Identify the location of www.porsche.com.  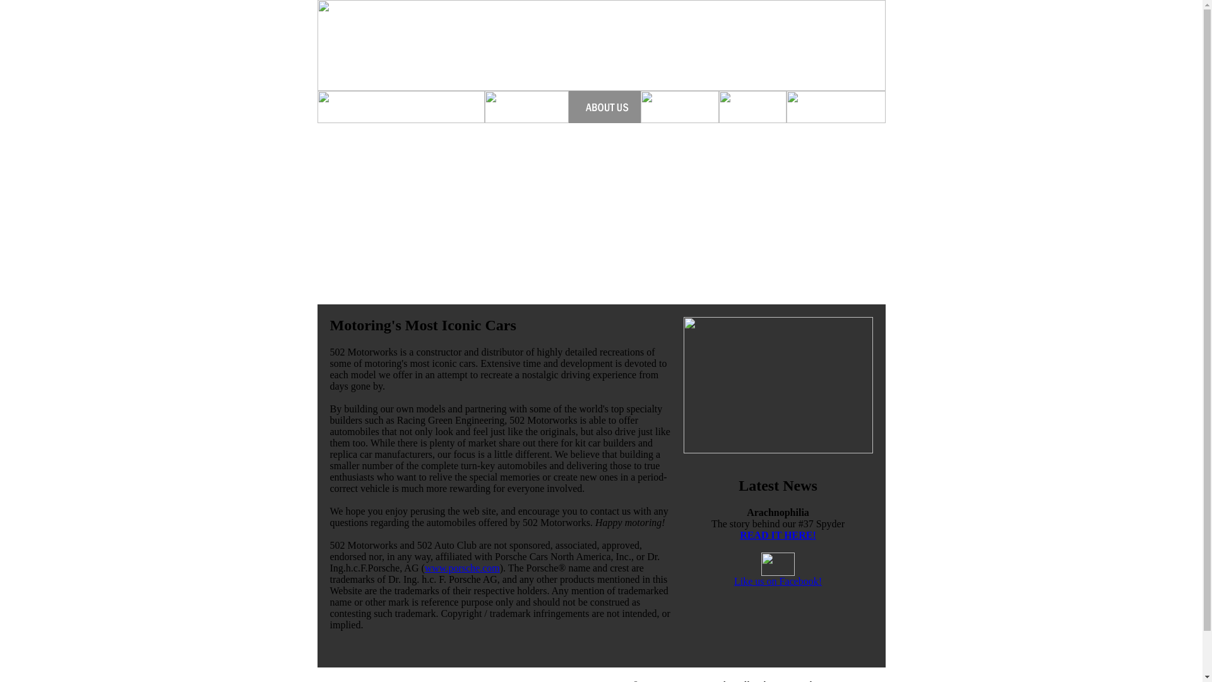
(462, 568).